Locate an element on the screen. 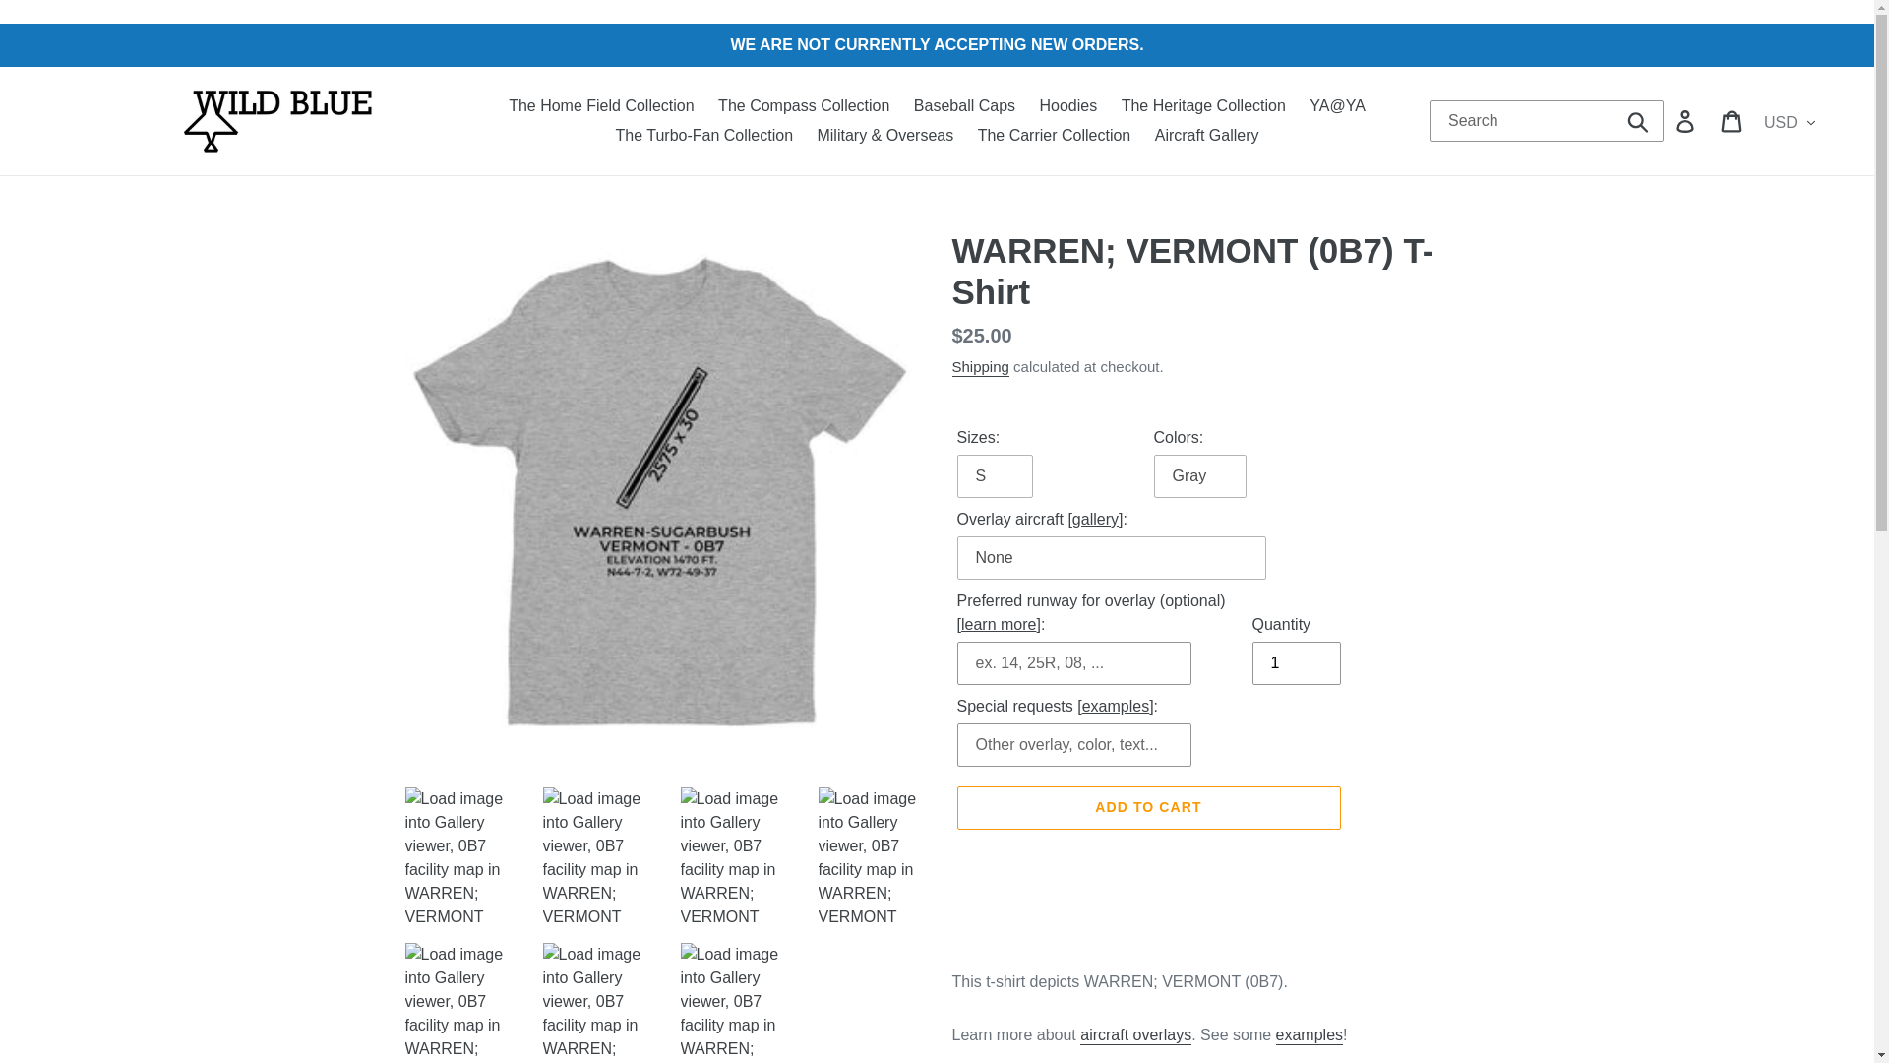 This screenshot has width=1889, height=1063. The Heritage Collection is located at coordinates (1204, 106).